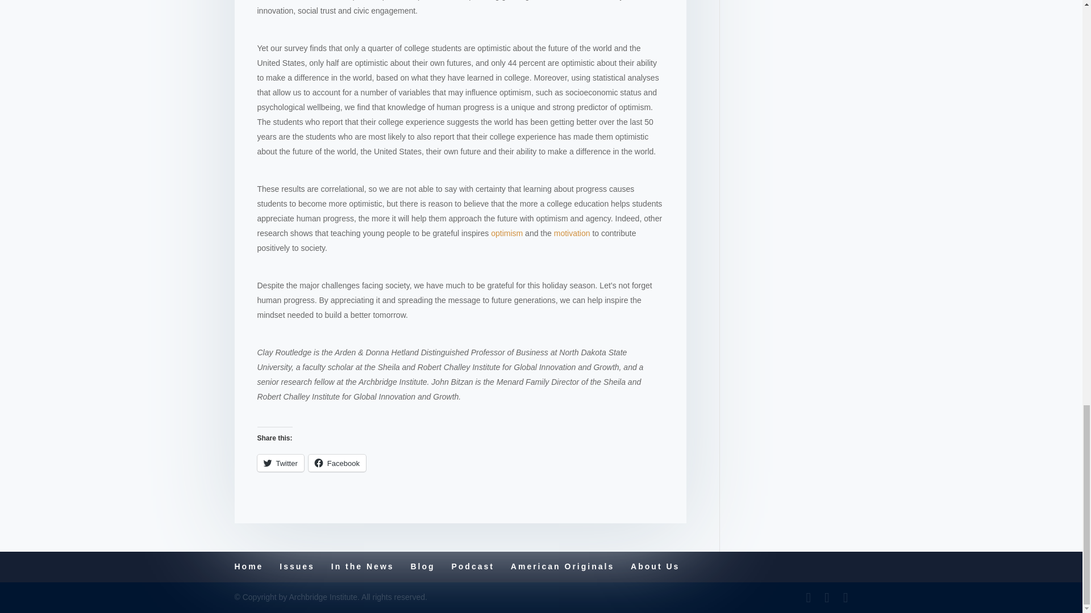 The width and height of the screenshot is (1091, 613). What do you see at coordinates (571, 233) in the screenshot?
I see ` motivation` at bounding box center [571, 233].